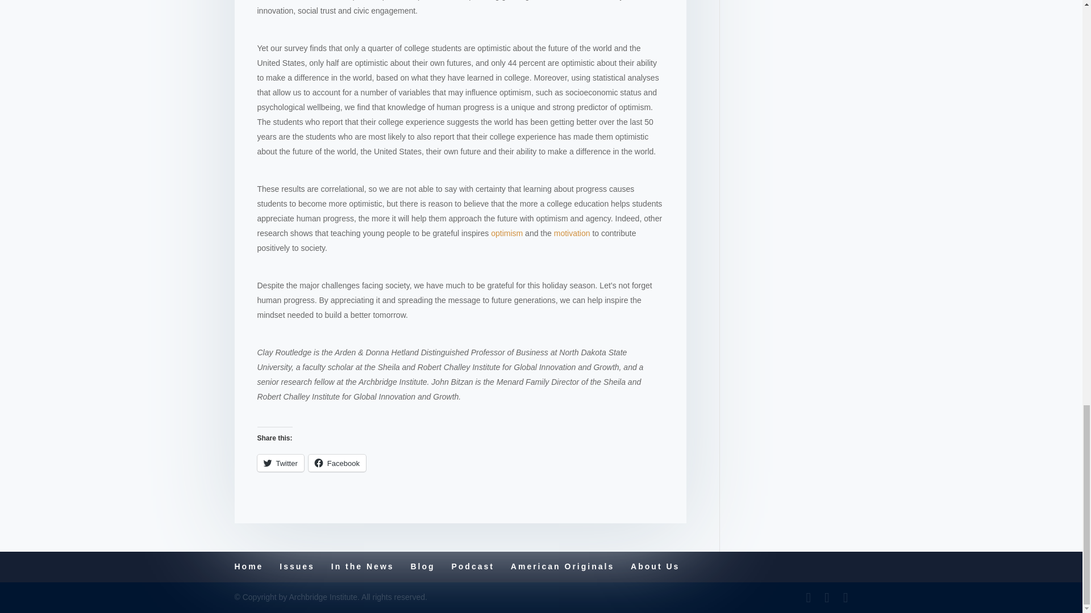 The width and height of the screenshot is (1091, 613). What do you see at coordinates (571, 233) in the screenshot?
I see ` motivation` at bounding box center [571, 233].